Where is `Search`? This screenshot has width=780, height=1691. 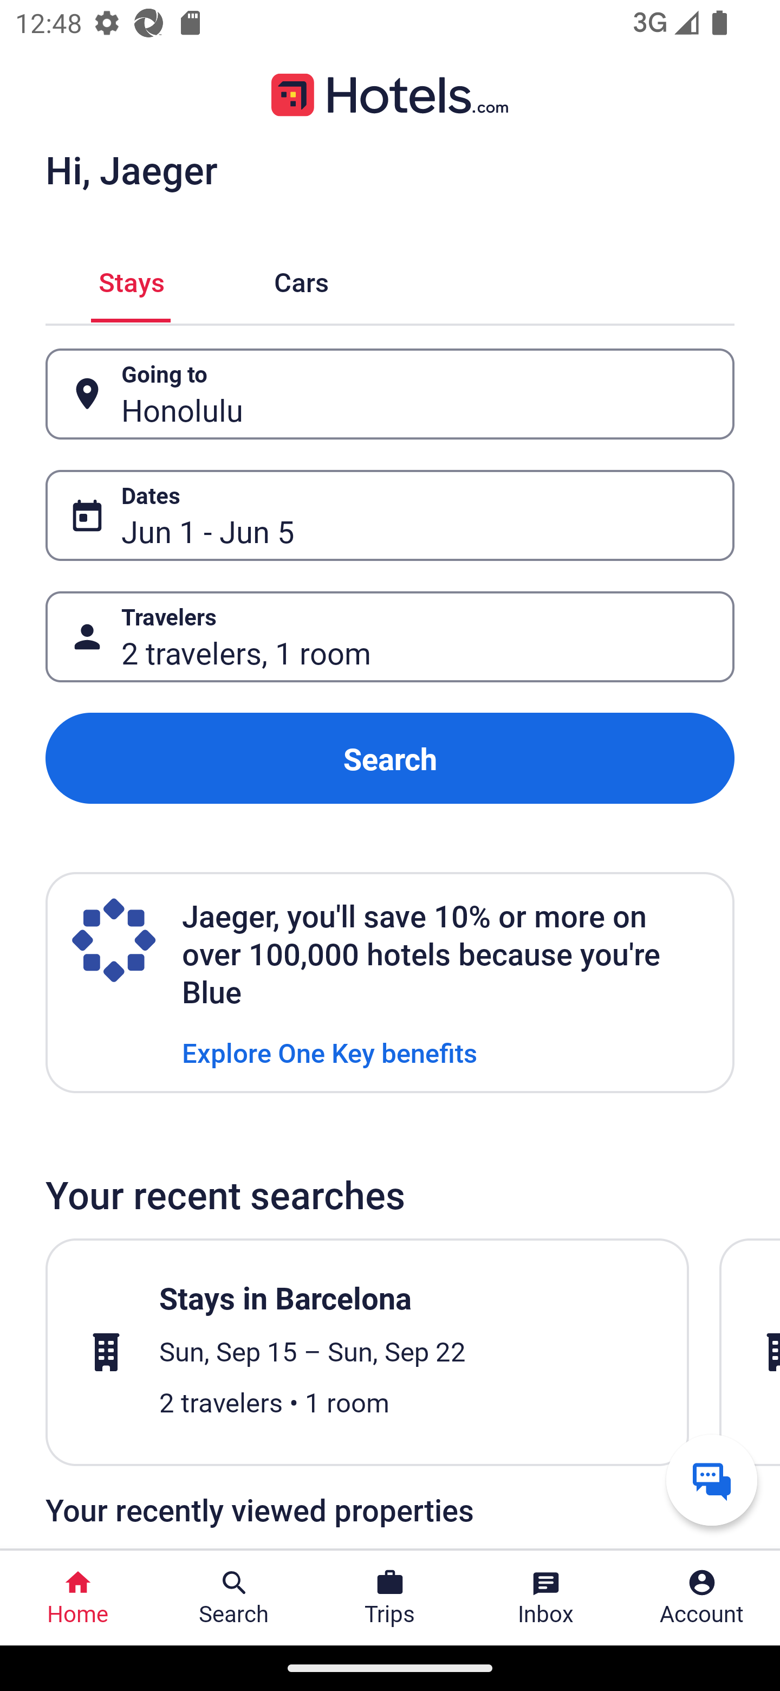 Search is located at coordinates (390, 758).